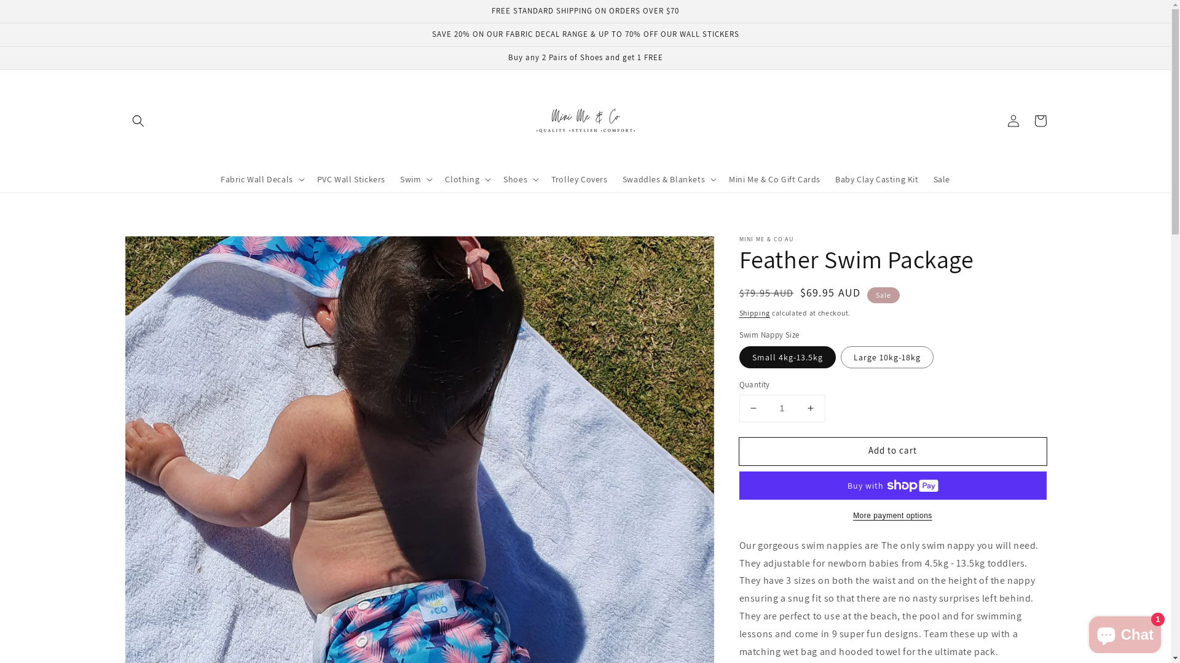 The width and height of the screenshot is (1180, 663). What do you see at coordinates (877, 179) in the screenshot?
I see `Baby Clay Casting Kit` at bounding box center [877, 179].